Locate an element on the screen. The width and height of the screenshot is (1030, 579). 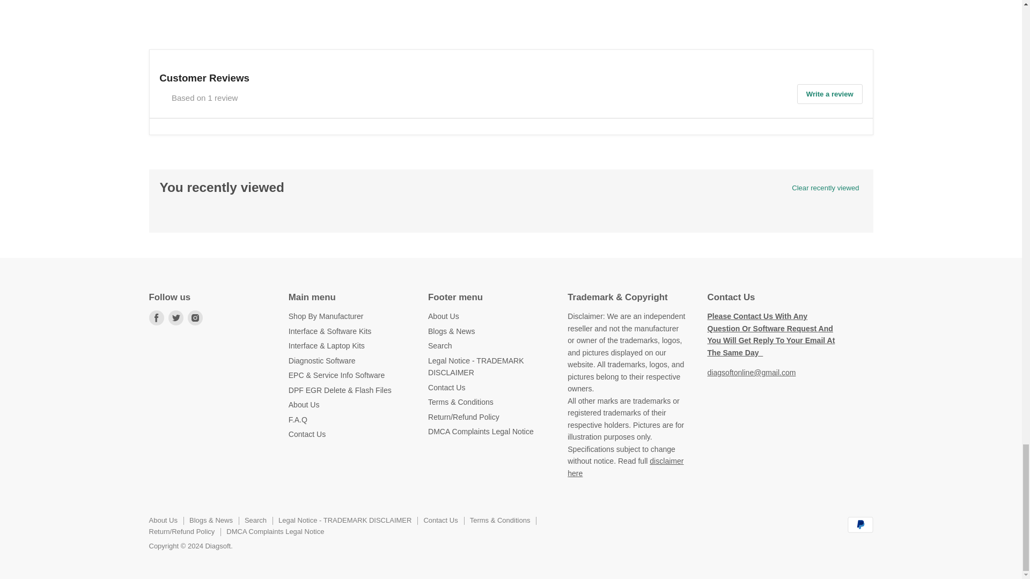
Twitter is located at coordinates (175, 317).